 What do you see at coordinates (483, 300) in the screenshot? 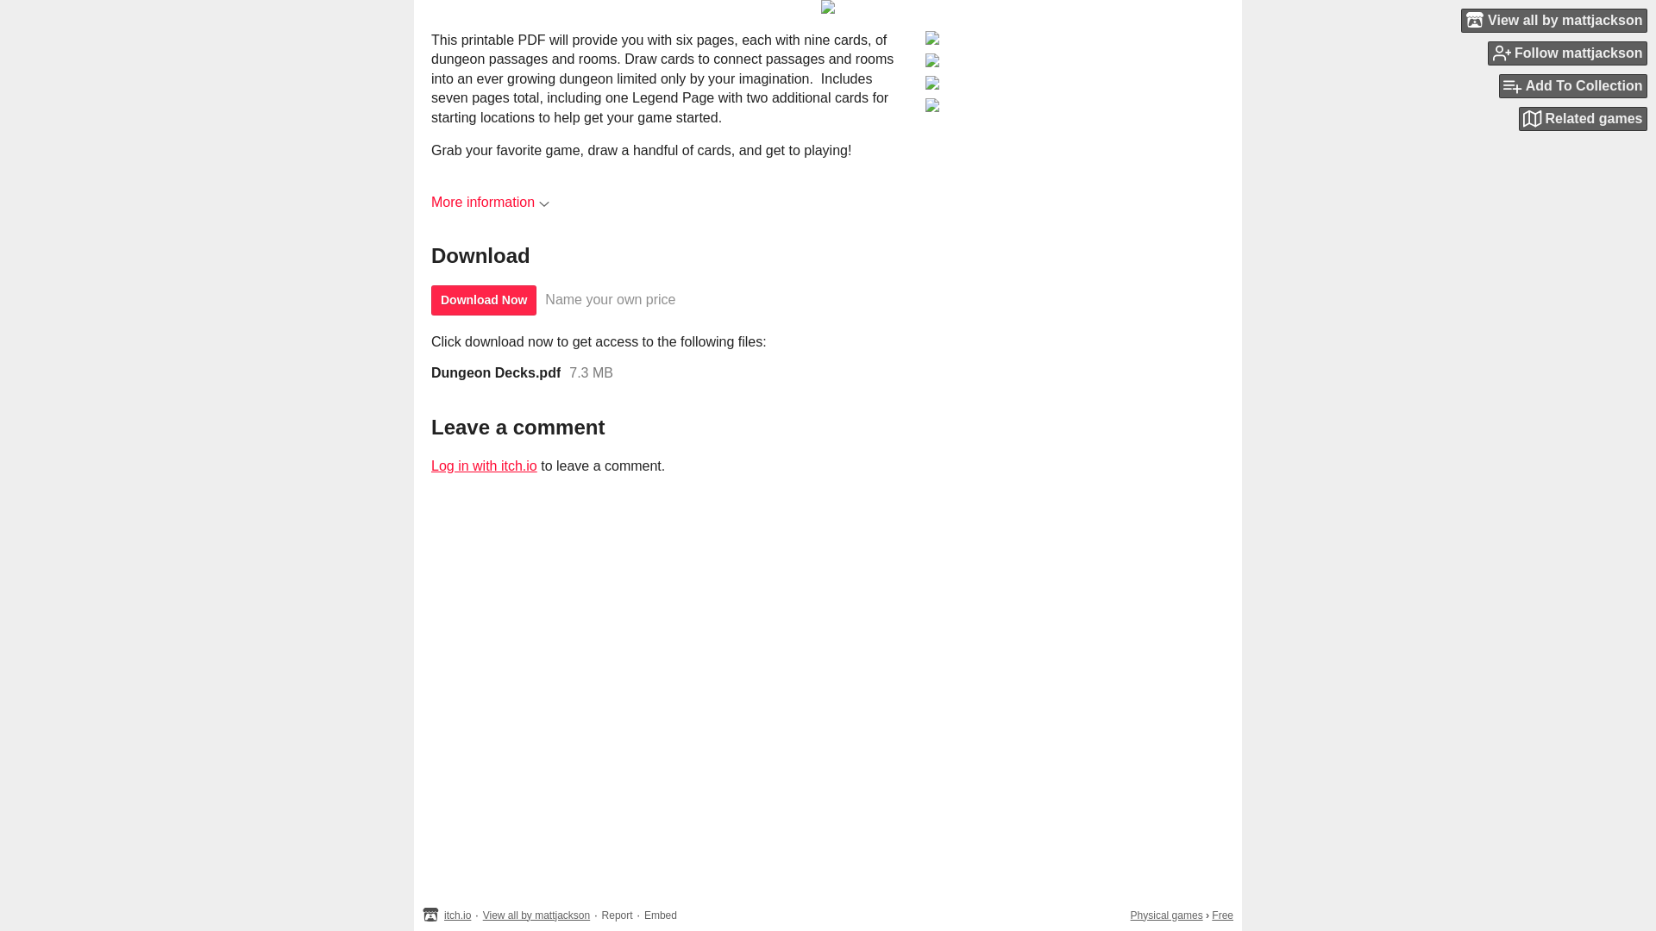
I see `Download Now` at bounding box center [483, 300].